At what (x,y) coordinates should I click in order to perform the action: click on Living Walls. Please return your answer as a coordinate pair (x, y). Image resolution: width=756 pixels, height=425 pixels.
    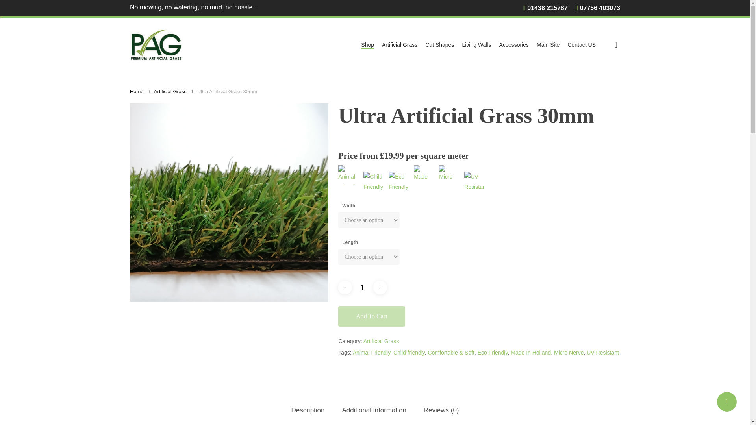
    Looking at the image, I should click on (476, 45).